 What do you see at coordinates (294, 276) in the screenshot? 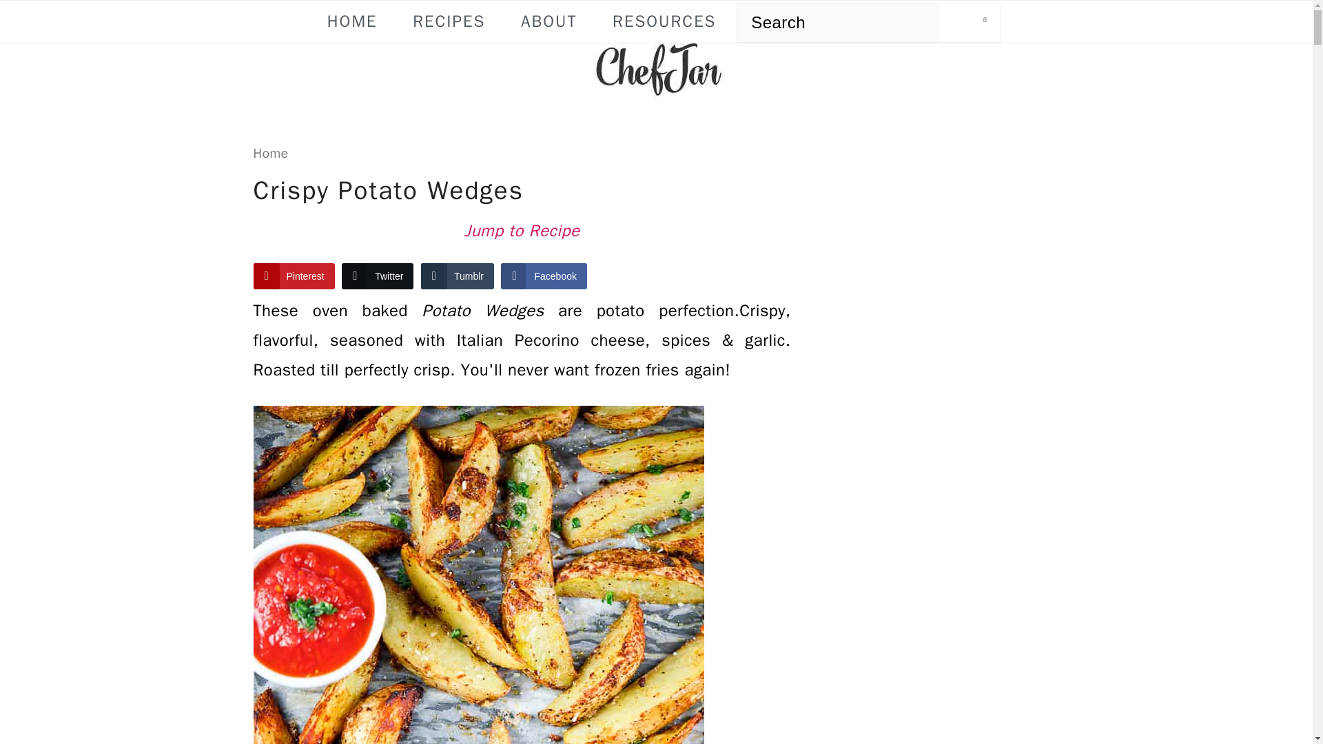
I see `Pinterest` at bounding box center [294, 276].